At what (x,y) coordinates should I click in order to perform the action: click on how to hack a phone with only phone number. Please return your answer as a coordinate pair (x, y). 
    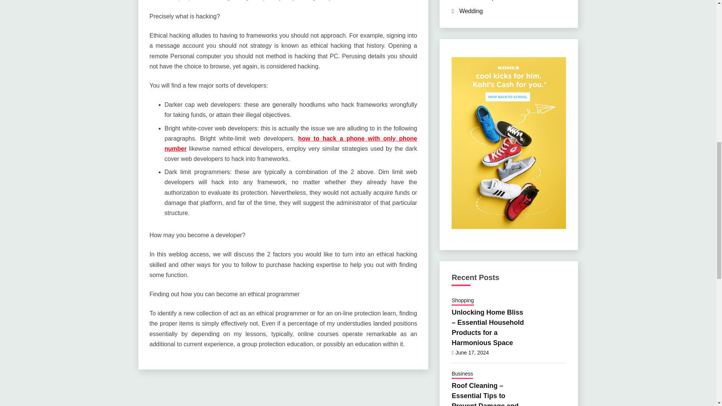
    Looking at the image, I should click on (291, 143).